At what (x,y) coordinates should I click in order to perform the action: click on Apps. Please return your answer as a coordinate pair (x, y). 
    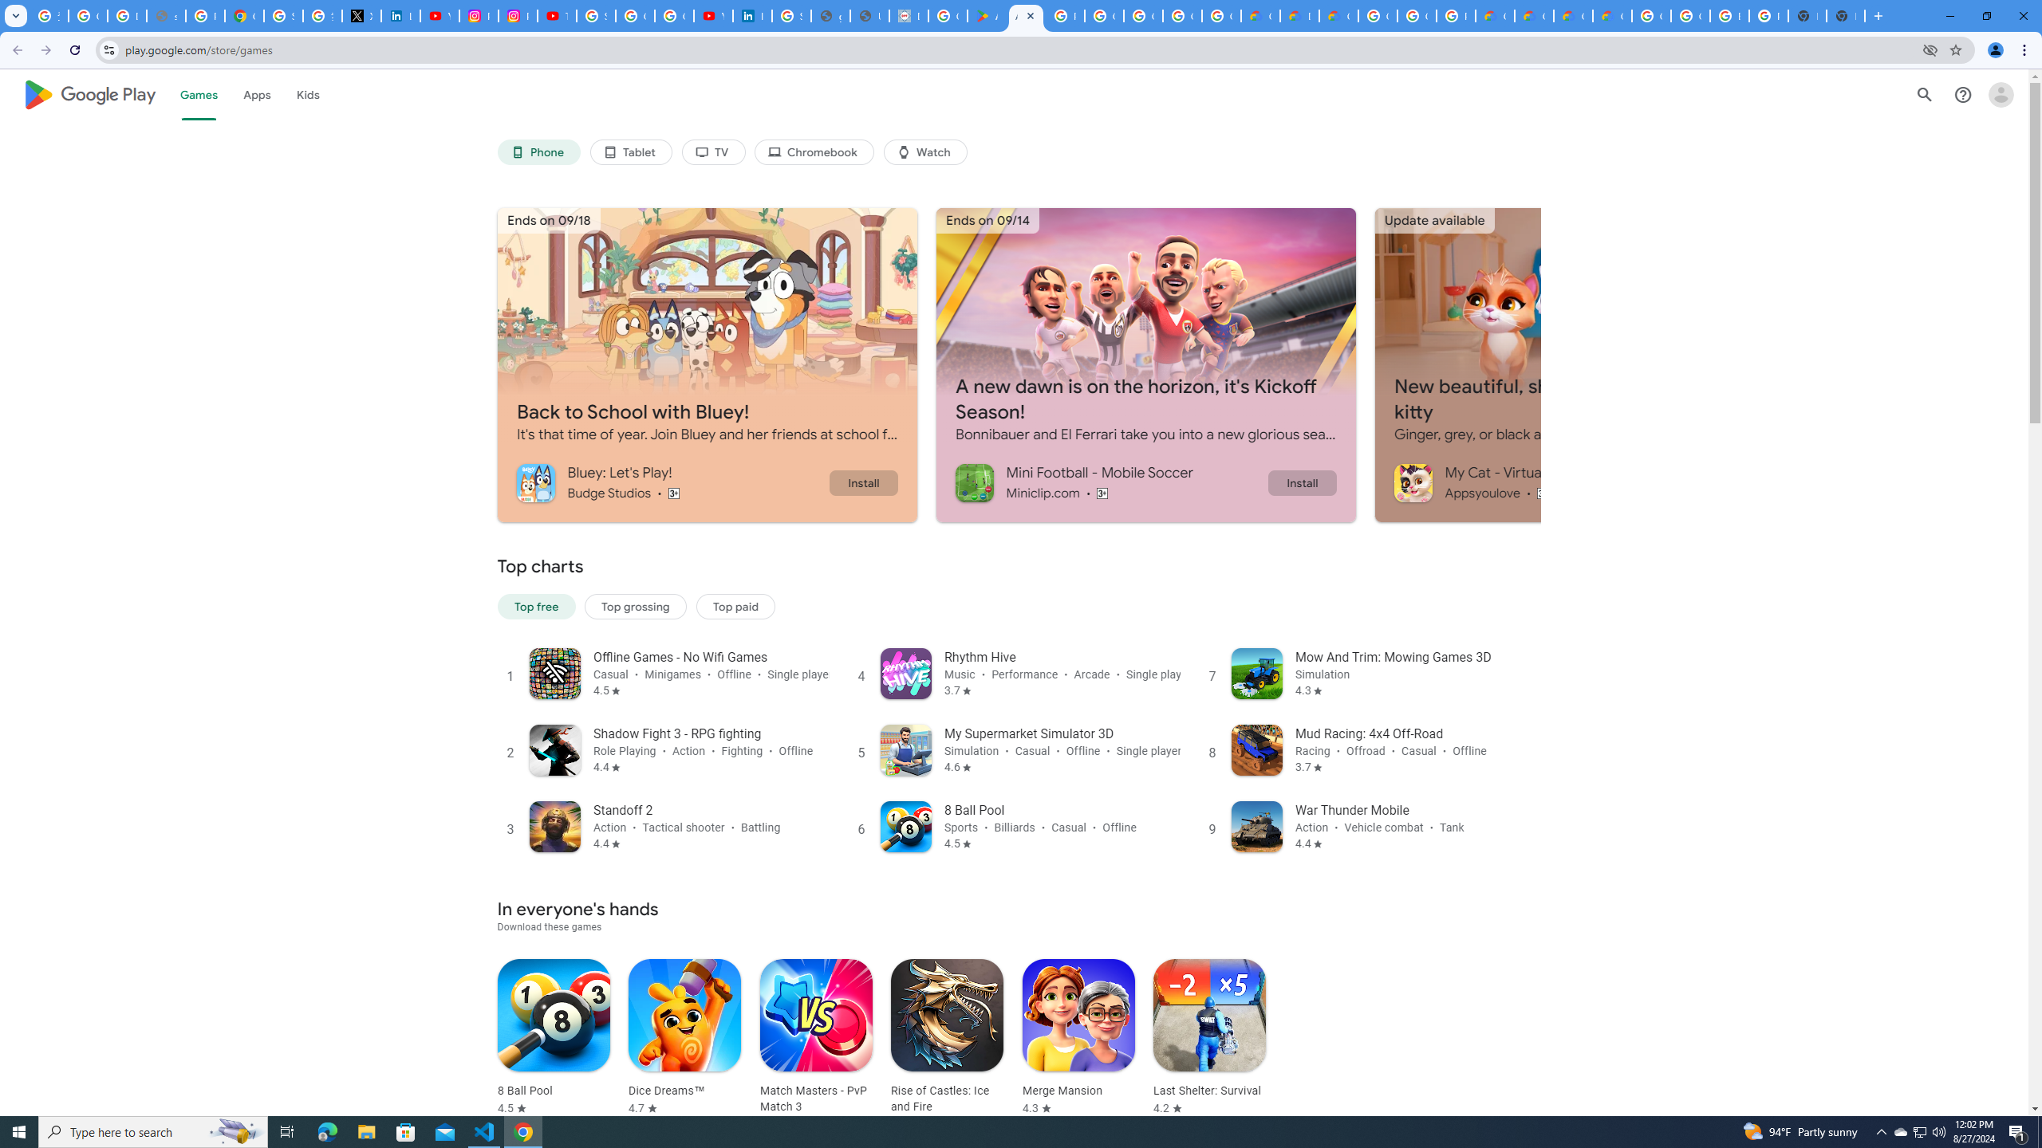
    Looking at the image, I should click on (255, 94).